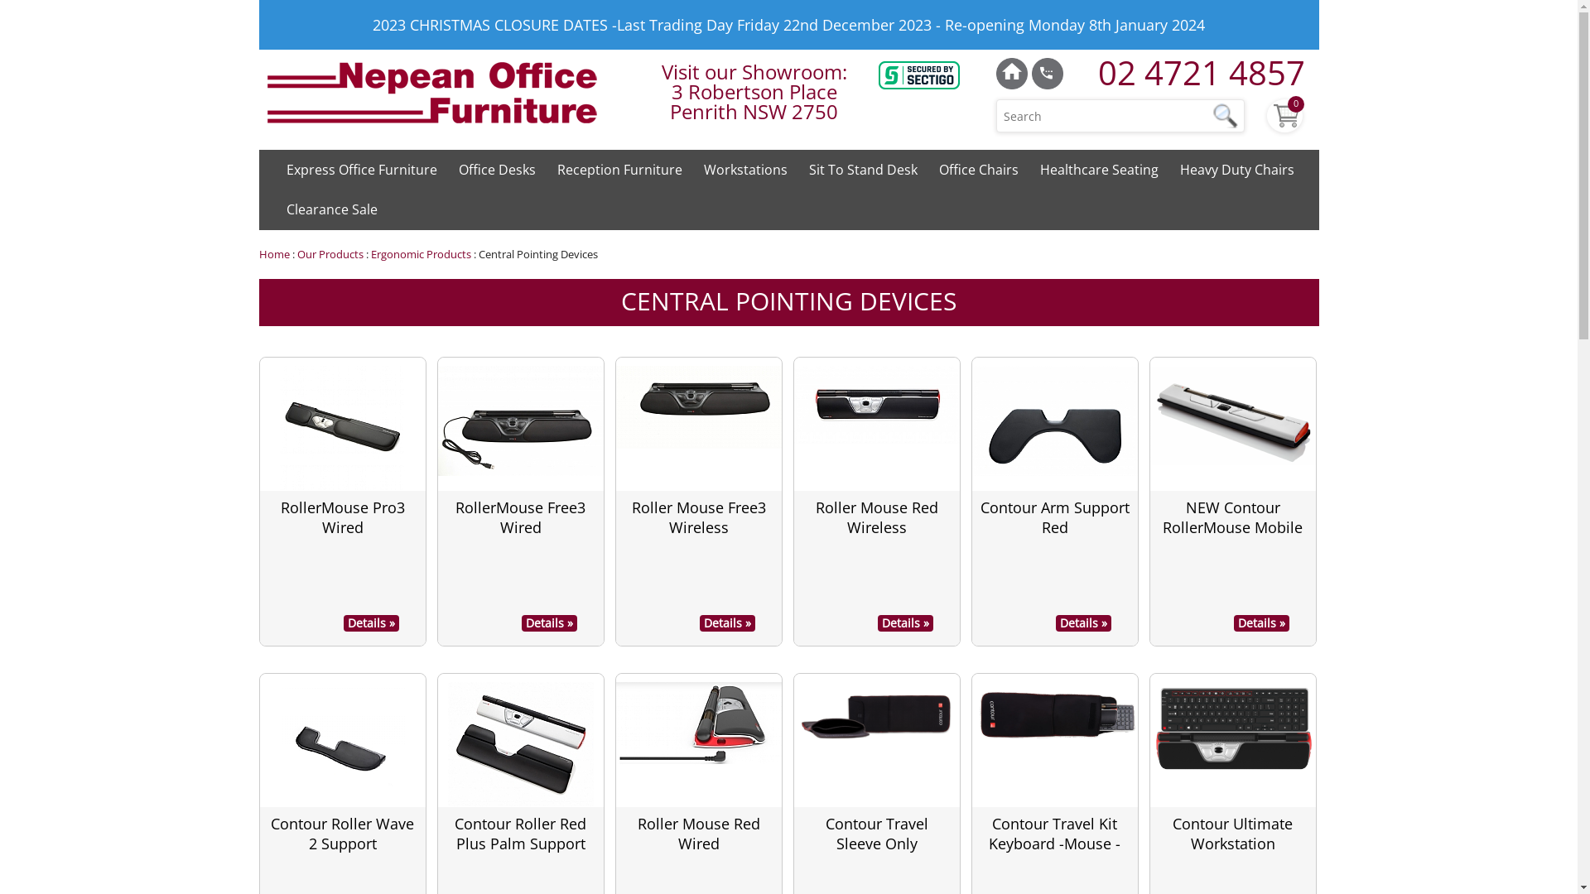 This screenshot has height=894, width=1590. I want to click on Heavy Duty Chairs, so click(1237, 170).